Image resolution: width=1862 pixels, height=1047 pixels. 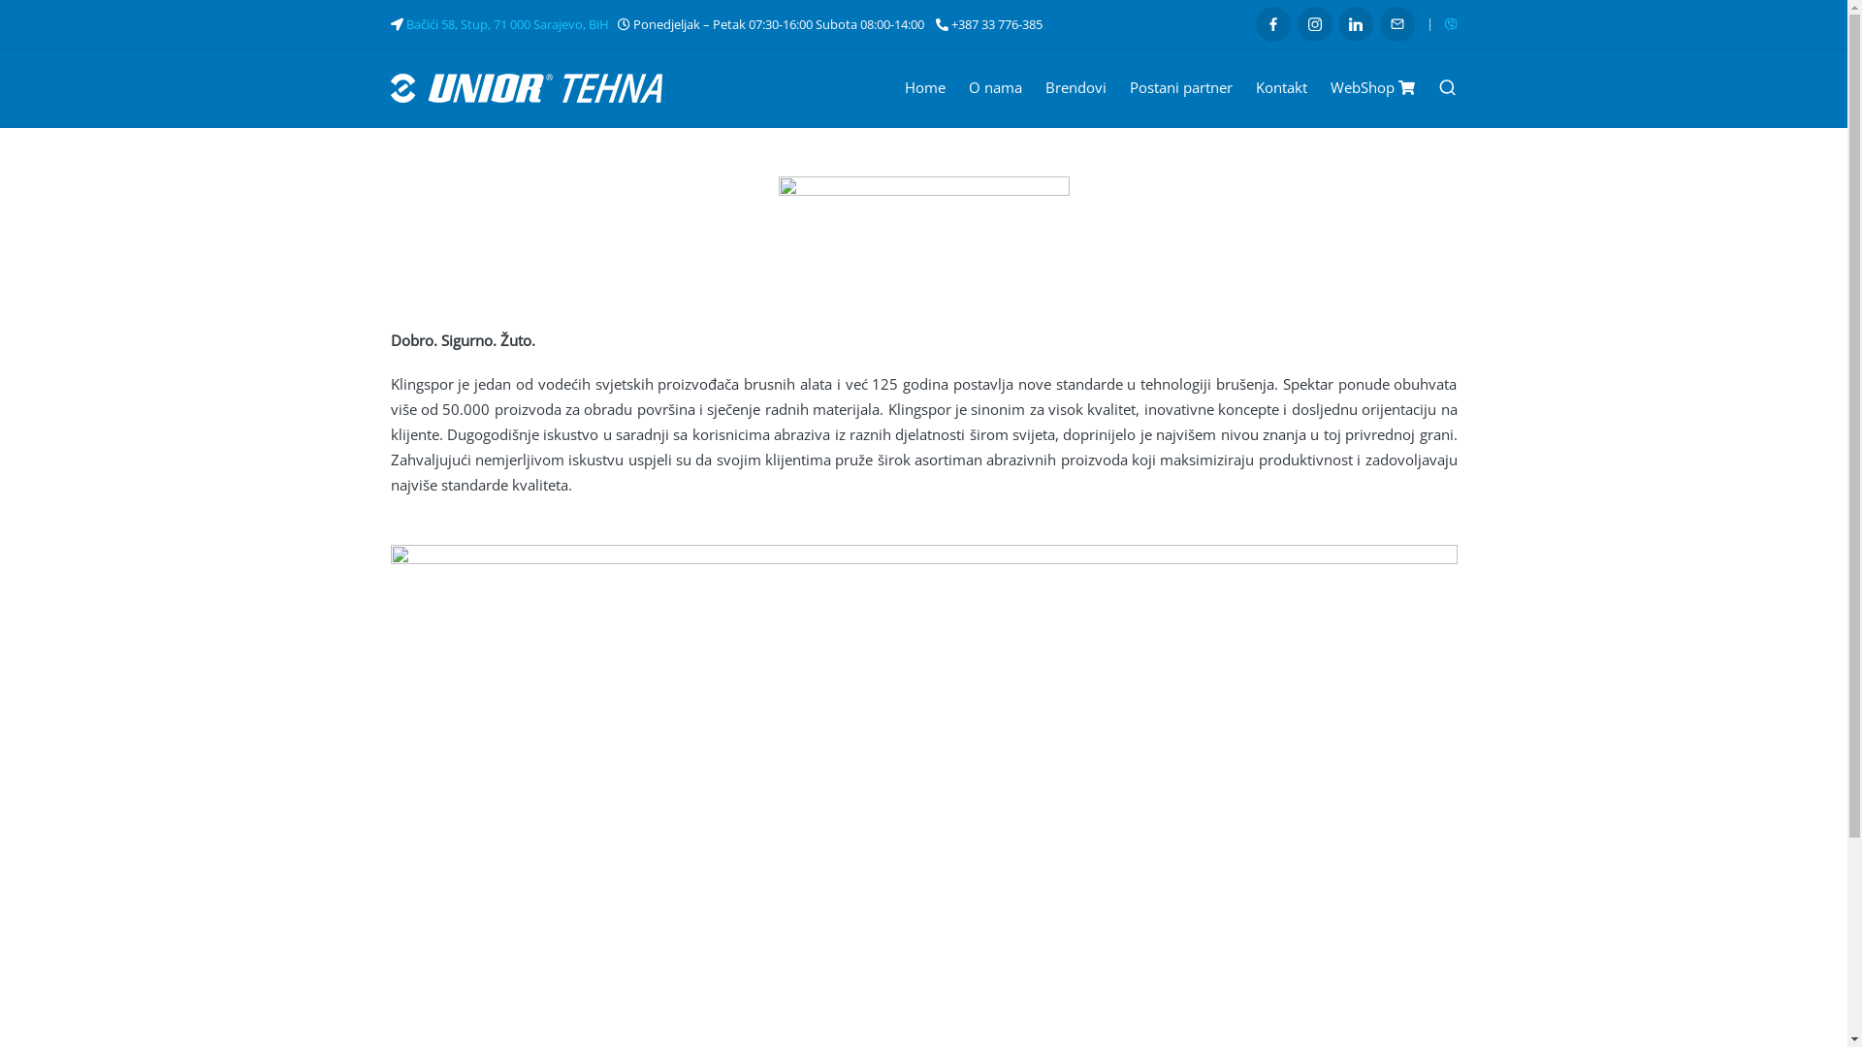 What do you see at coordinates (925, 87) in the screenshot?
I see `Home` at bounding box center [925, 87].